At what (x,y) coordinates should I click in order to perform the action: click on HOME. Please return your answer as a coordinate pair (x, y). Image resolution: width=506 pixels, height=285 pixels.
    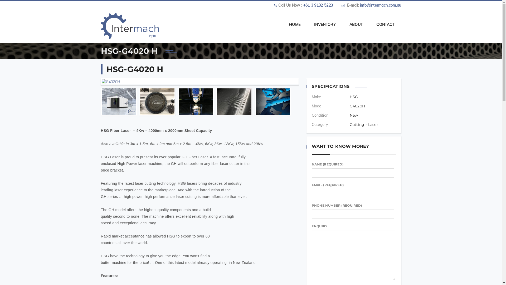
    Looking at the image, I should click on (295, 23).